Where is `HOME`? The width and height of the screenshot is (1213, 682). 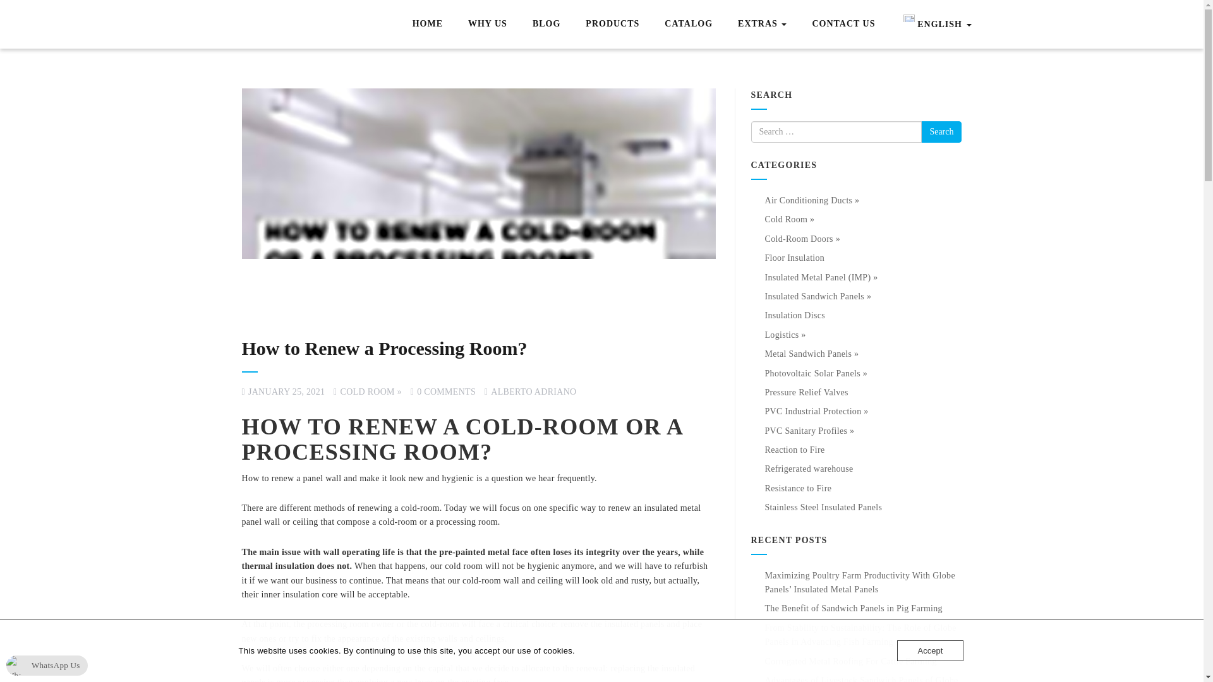
HOME is located at coordinates (427, 24).